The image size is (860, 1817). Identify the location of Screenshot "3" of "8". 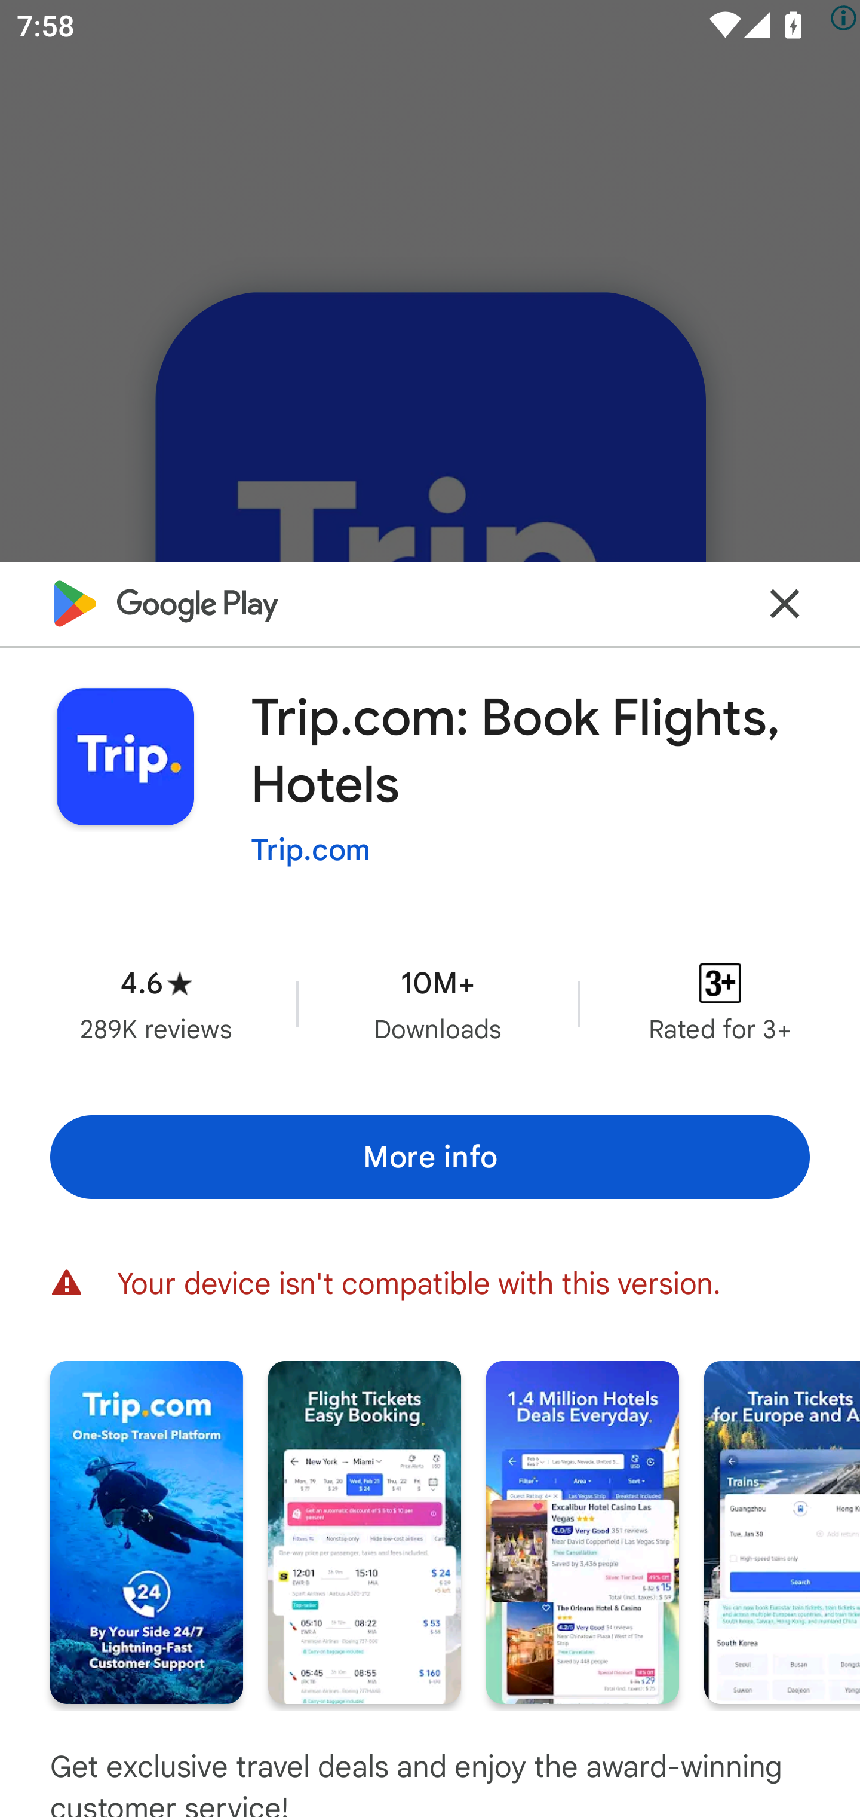
(582, 1532).